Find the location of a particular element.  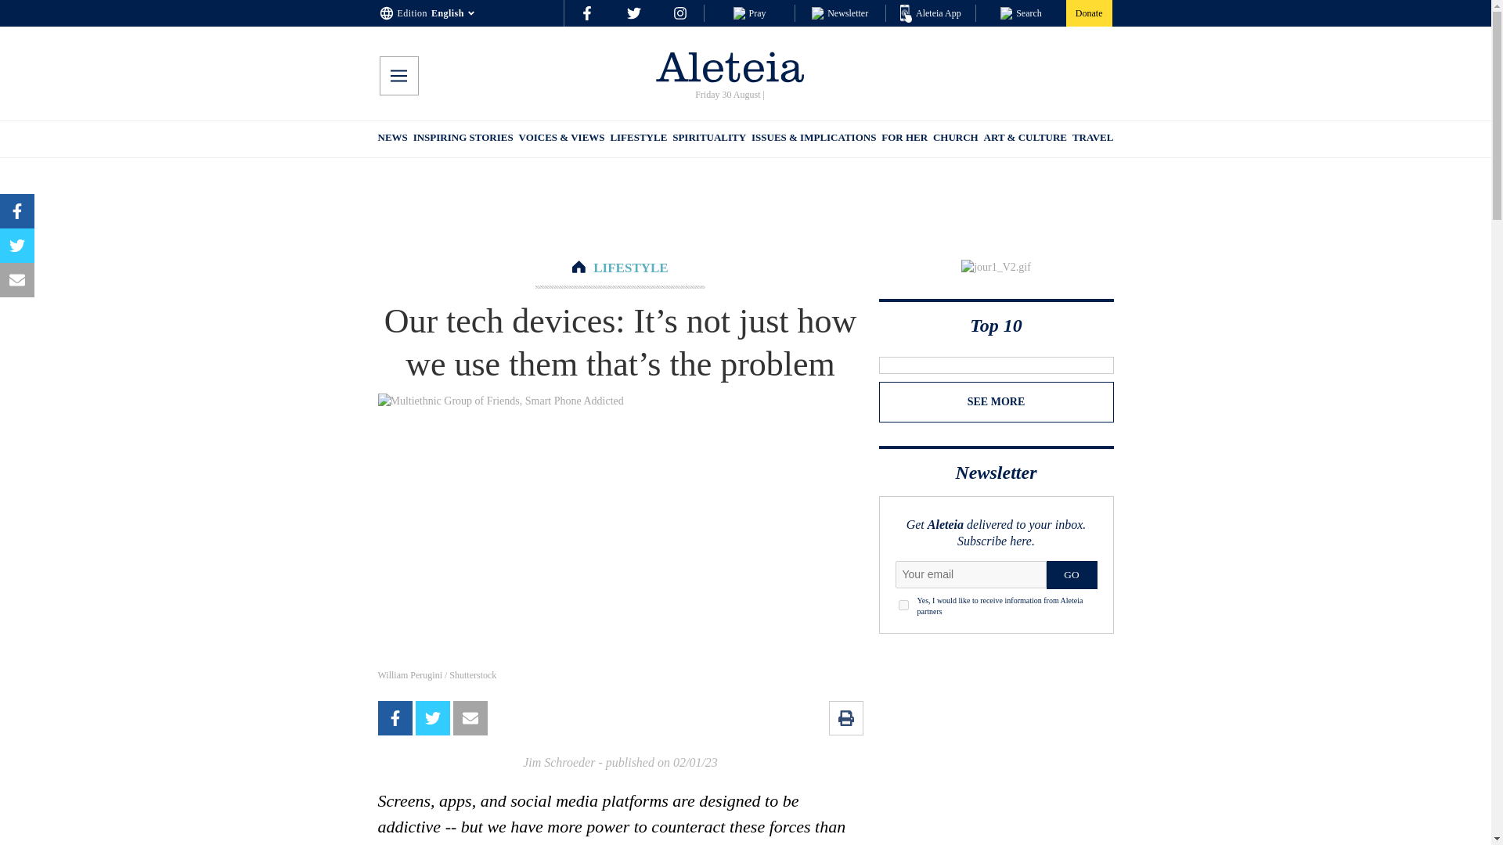

1 is located at coordinates (903, 604).